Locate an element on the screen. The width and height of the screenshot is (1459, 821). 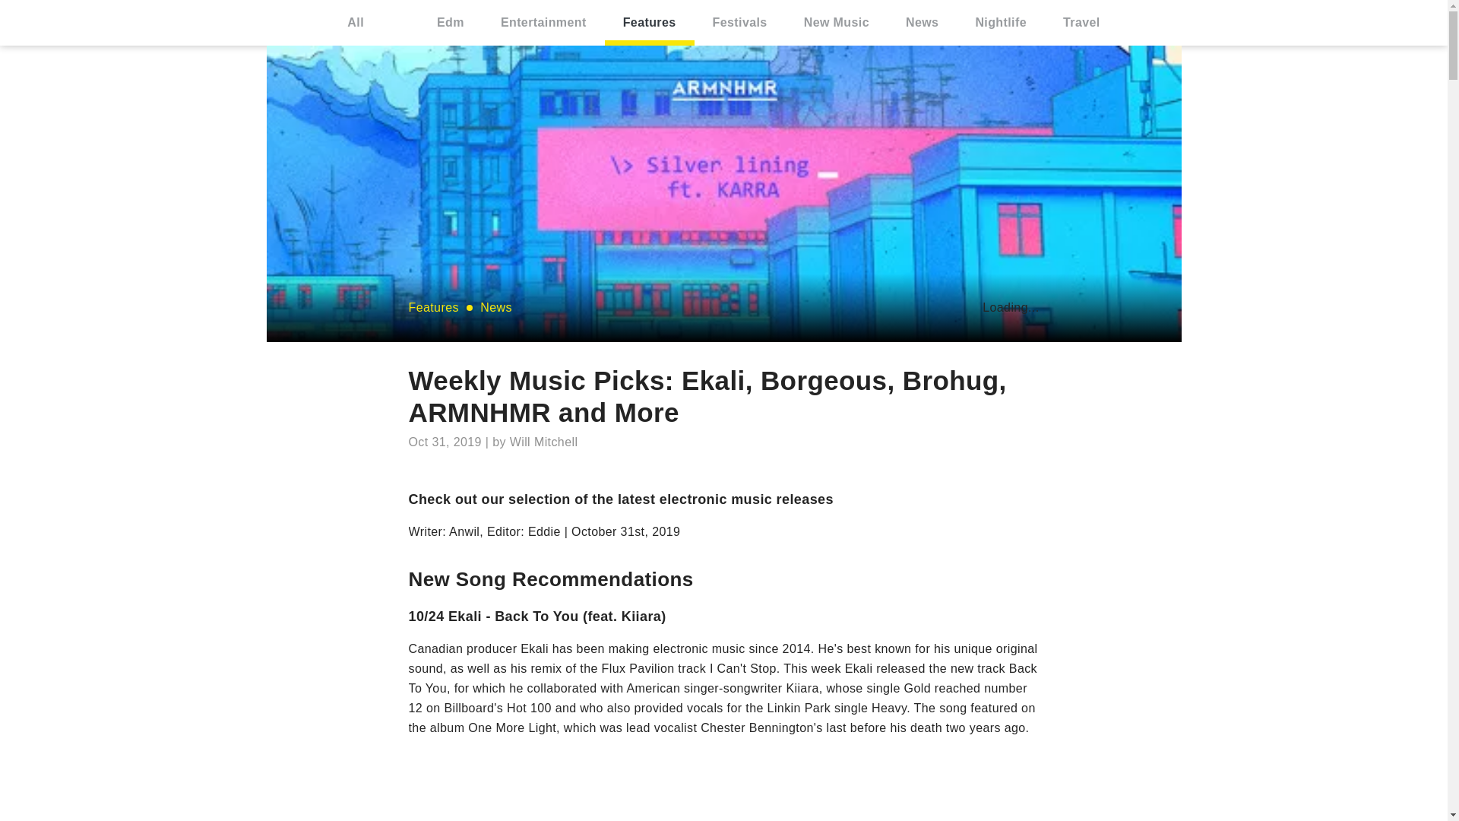
New Music is located at coordinates (836, 23).